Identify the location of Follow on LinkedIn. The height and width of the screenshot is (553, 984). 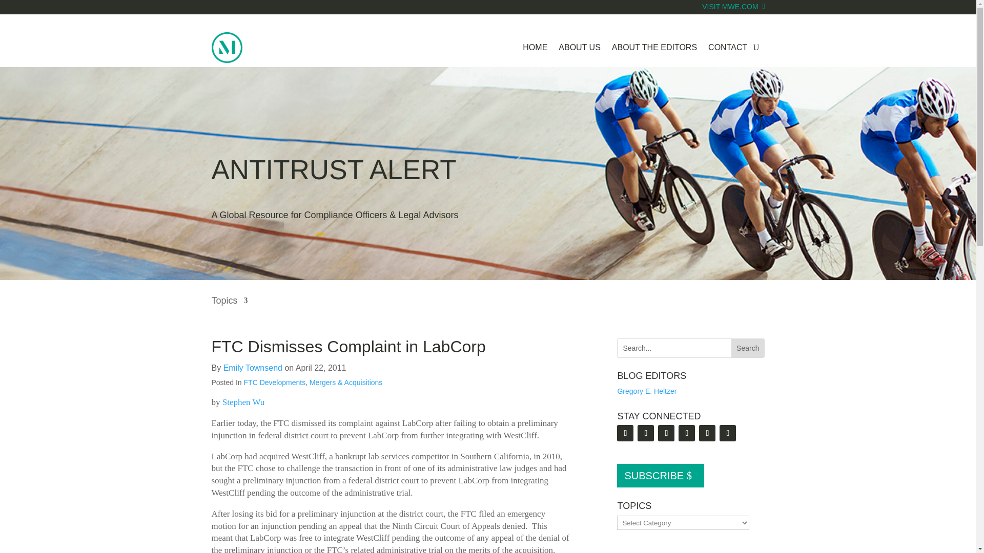
(646, 433).